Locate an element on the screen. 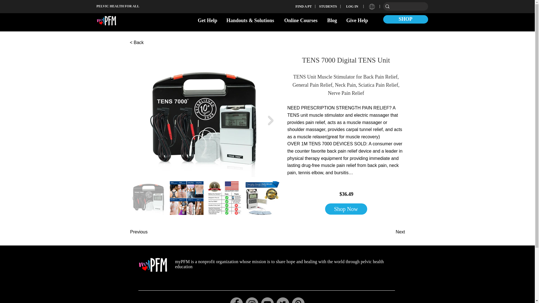 Image resolution: width=539 pixels, height=303 pixels. LOG IN is located at coordinates (352, 6).